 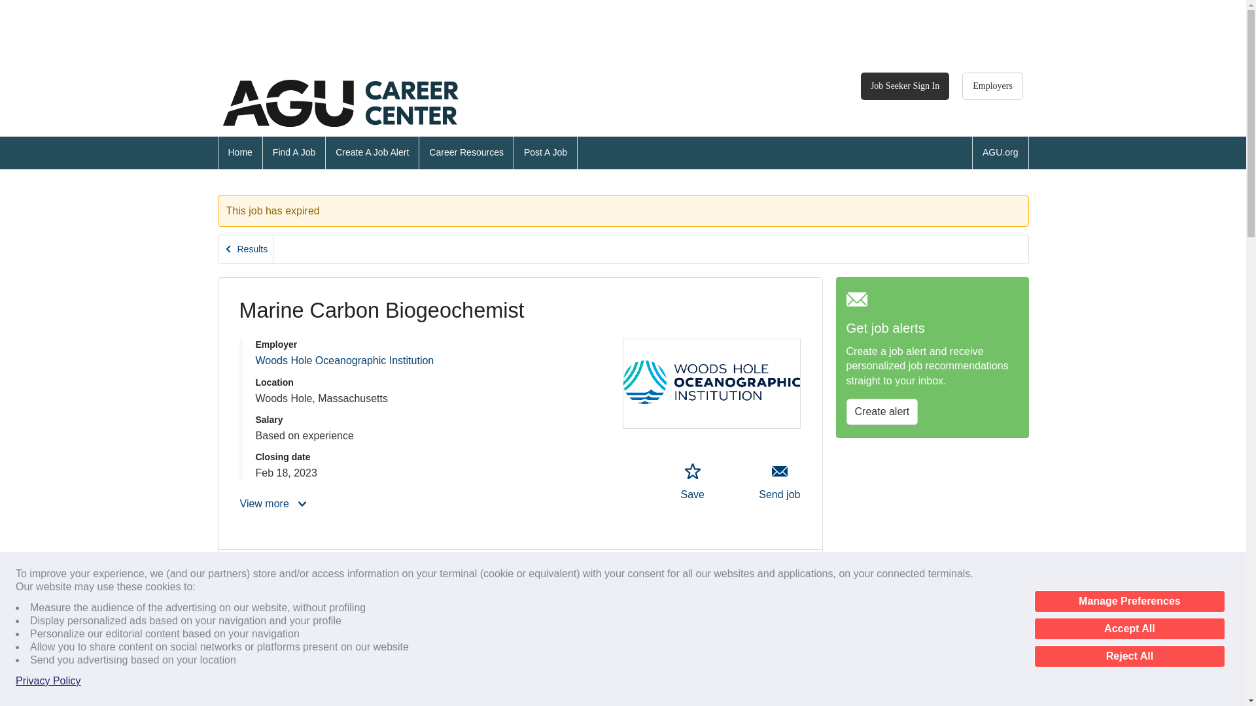 What do you see at coordinates (48, 681) in the screenshot?
I see `Send job` at bounding box center [48, 681].